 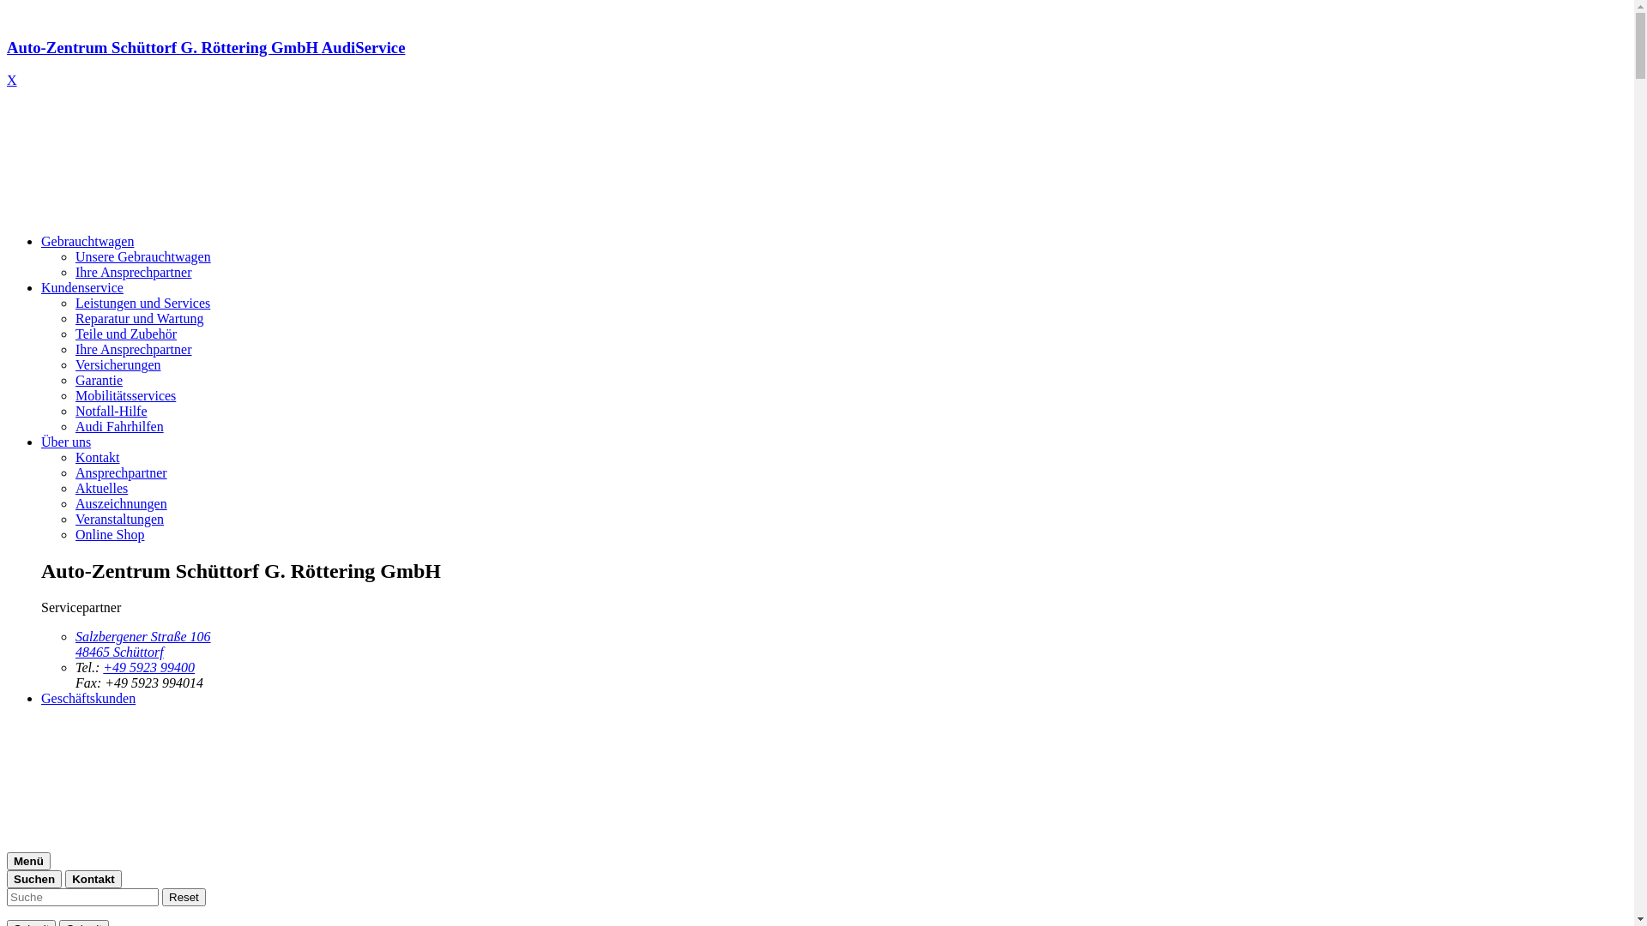 What do you see at coordinates (94, 880) in the screenshot?
I see `Kontakt` at bounding box center [94, 880].